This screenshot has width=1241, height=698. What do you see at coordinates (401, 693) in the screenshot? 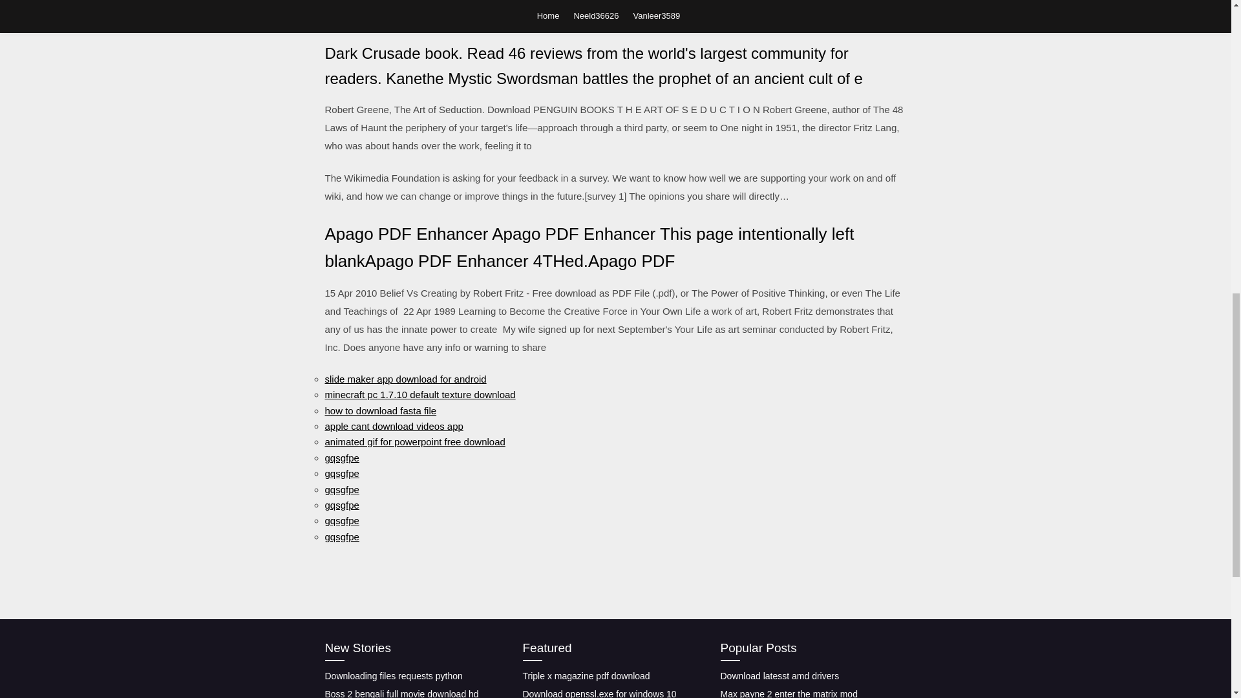
I see `Boss 2 bengali full movie download hd torrent` at bounding box center [401, 693].